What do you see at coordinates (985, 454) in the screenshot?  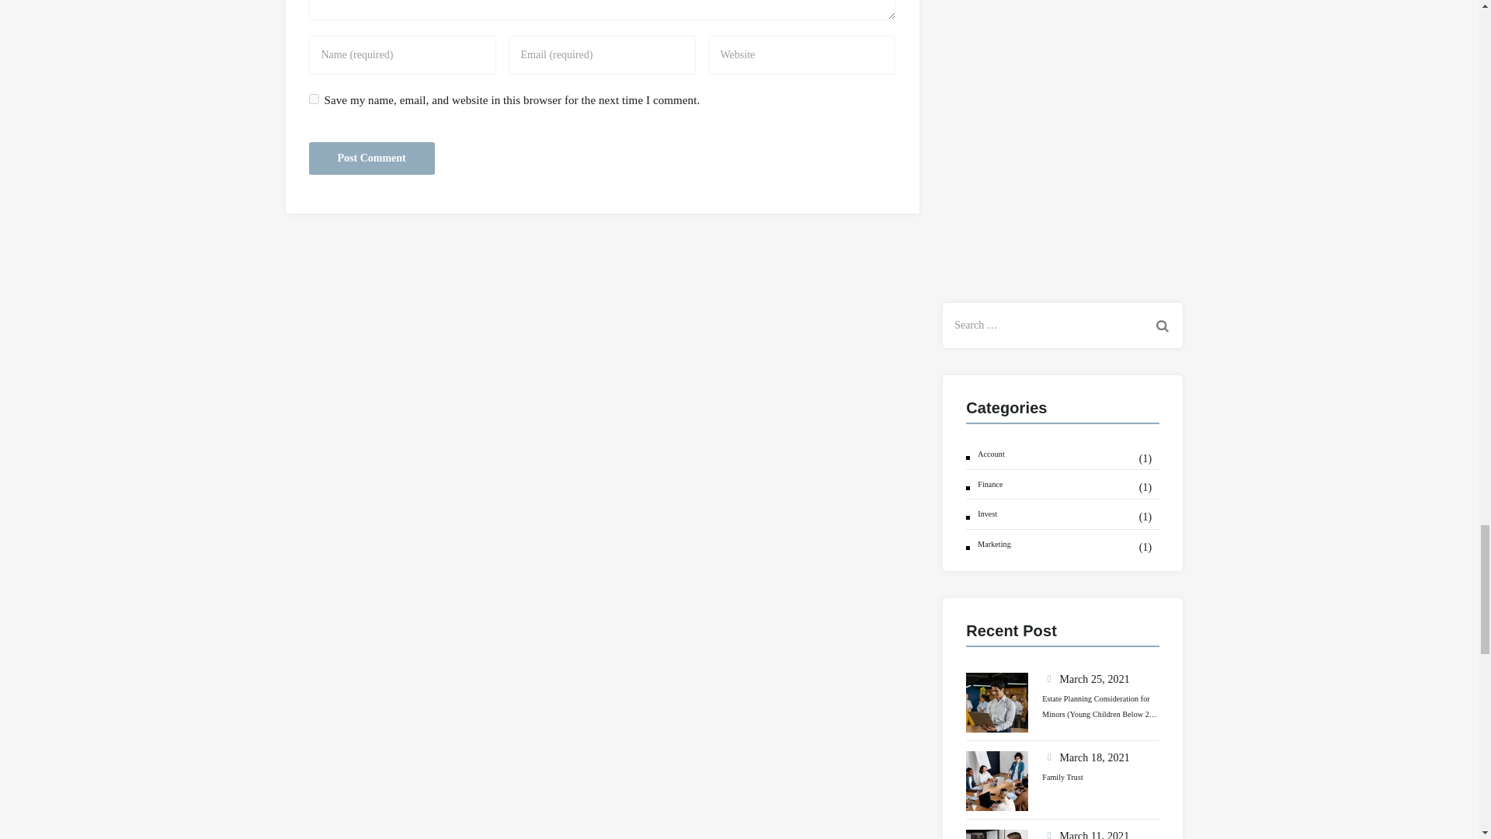 I see `Account` at bounding box center [985, 454].